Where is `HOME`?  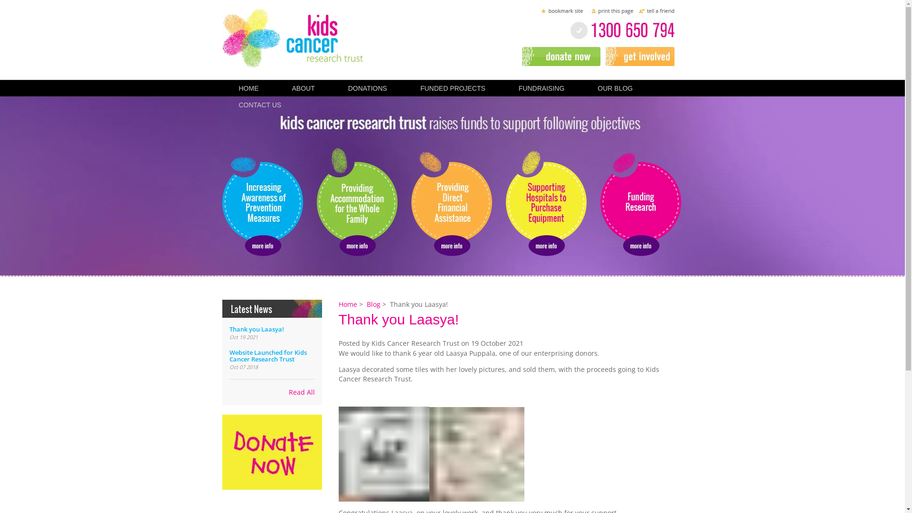 HOME is located at coordinates (249, 88).